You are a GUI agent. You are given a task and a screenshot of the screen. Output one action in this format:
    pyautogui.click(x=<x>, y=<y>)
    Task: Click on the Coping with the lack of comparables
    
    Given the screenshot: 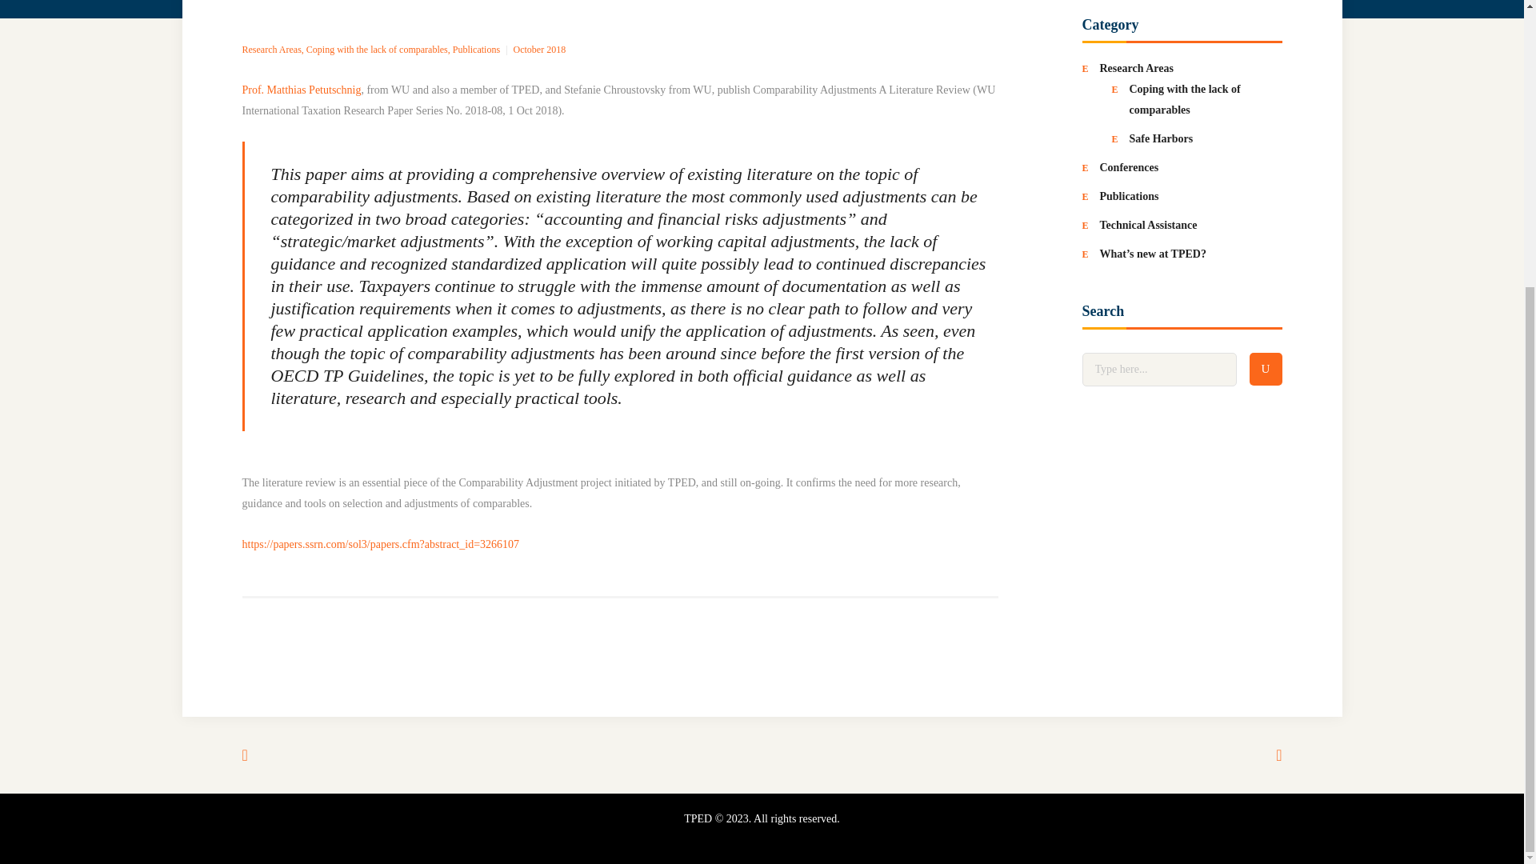 What is the action you would take?
    pyautogui.click(x=377, y=50)
    